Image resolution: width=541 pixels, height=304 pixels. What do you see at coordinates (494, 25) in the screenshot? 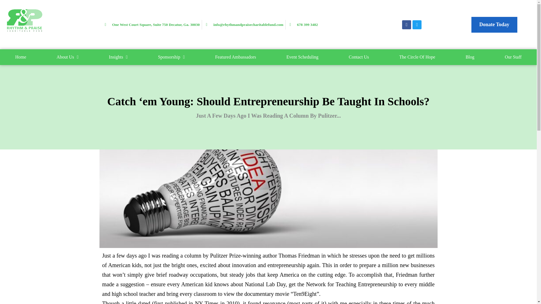
I see `Donate Today` at bounding box center [494, 25].